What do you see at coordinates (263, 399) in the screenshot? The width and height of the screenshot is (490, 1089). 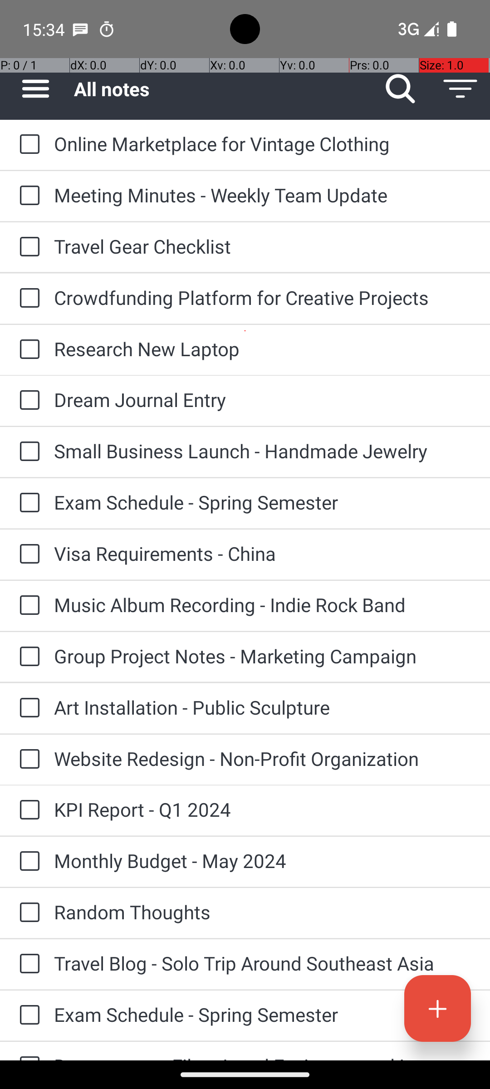 I see `Dream Journal Entry` at bounding box center [263, 399].